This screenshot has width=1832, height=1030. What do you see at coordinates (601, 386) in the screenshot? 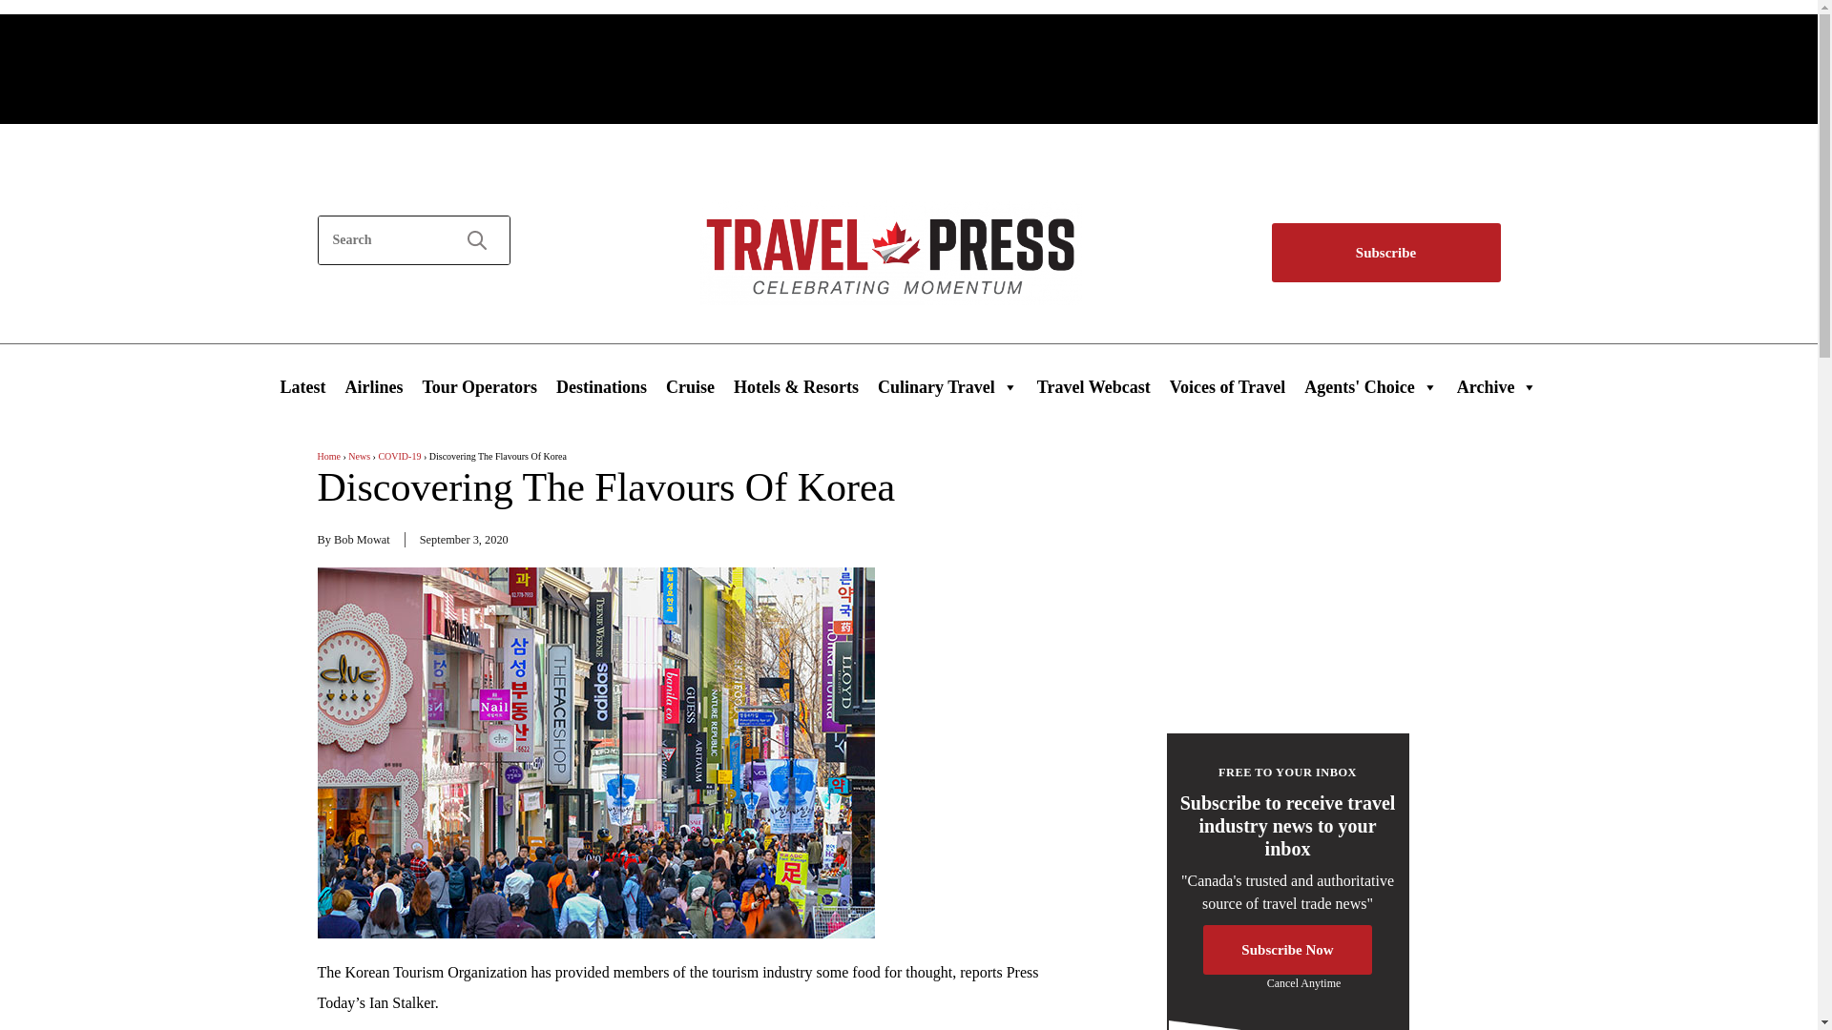
I see `Destinations` at bounding box center [601, 386].